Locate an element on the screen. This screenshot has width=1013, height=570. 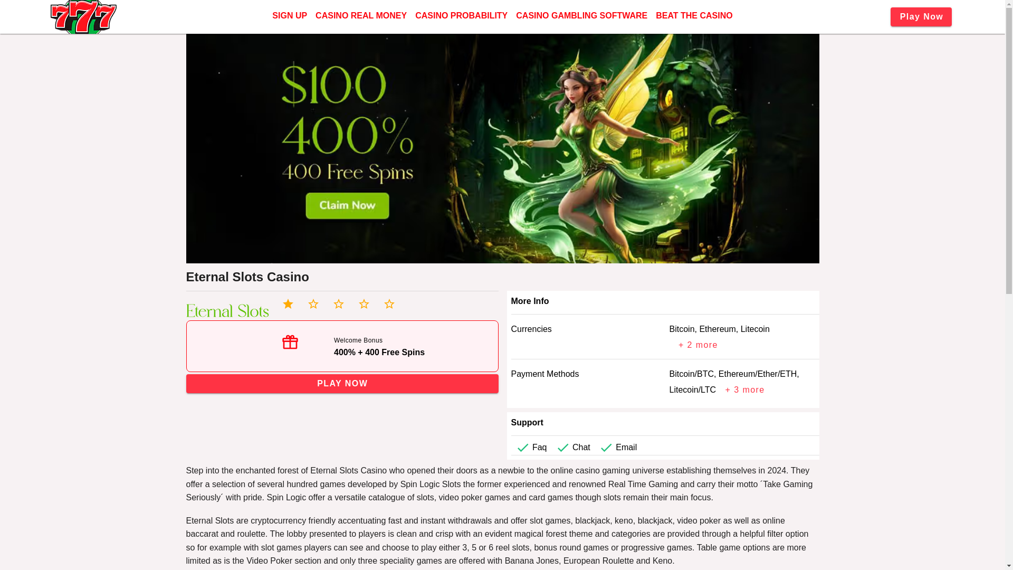
CASINO PROBABILITY is located at coordinates (461, 16).